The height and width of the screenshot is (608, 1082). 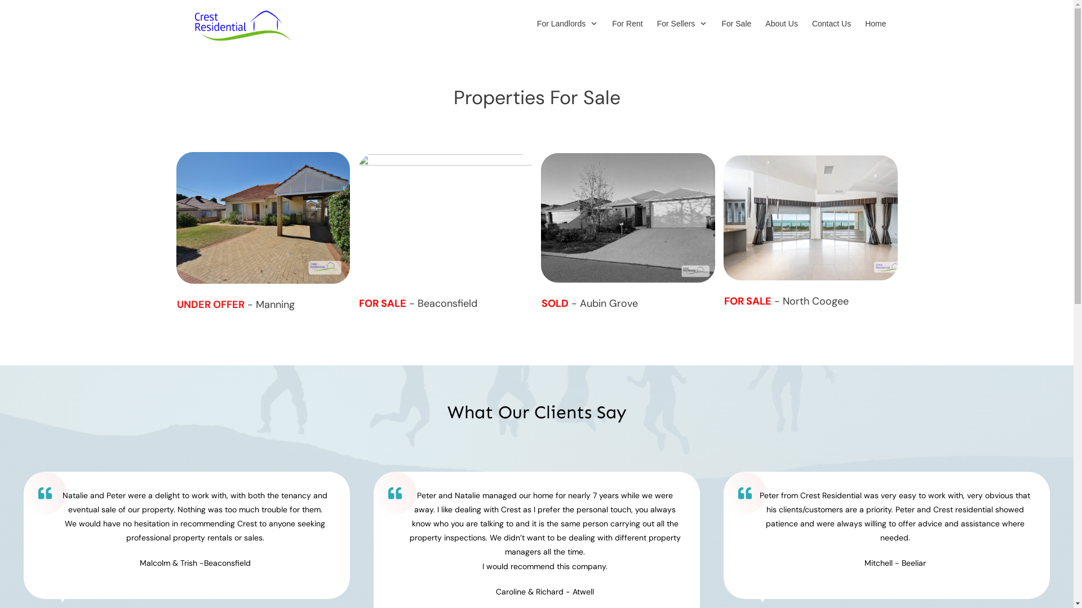 What do you see at coordinates (782, 24) in the screenshot?
I see `About Us` at bounding box center [782, 24].